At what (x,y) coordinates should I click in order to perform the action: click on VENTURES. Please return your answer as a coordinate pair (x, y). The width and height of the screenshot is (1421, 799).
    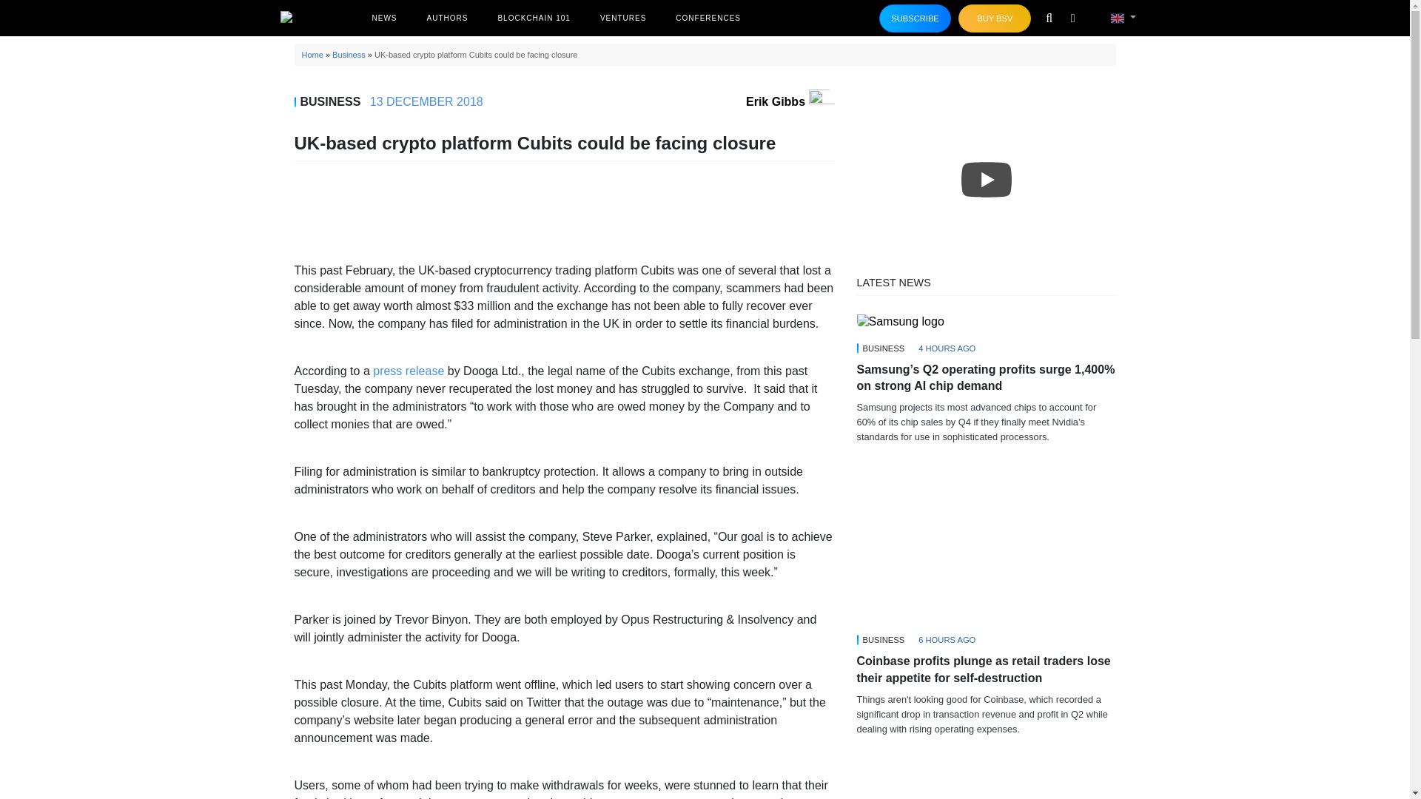
    Looking at the image, I should click on (623, 18).